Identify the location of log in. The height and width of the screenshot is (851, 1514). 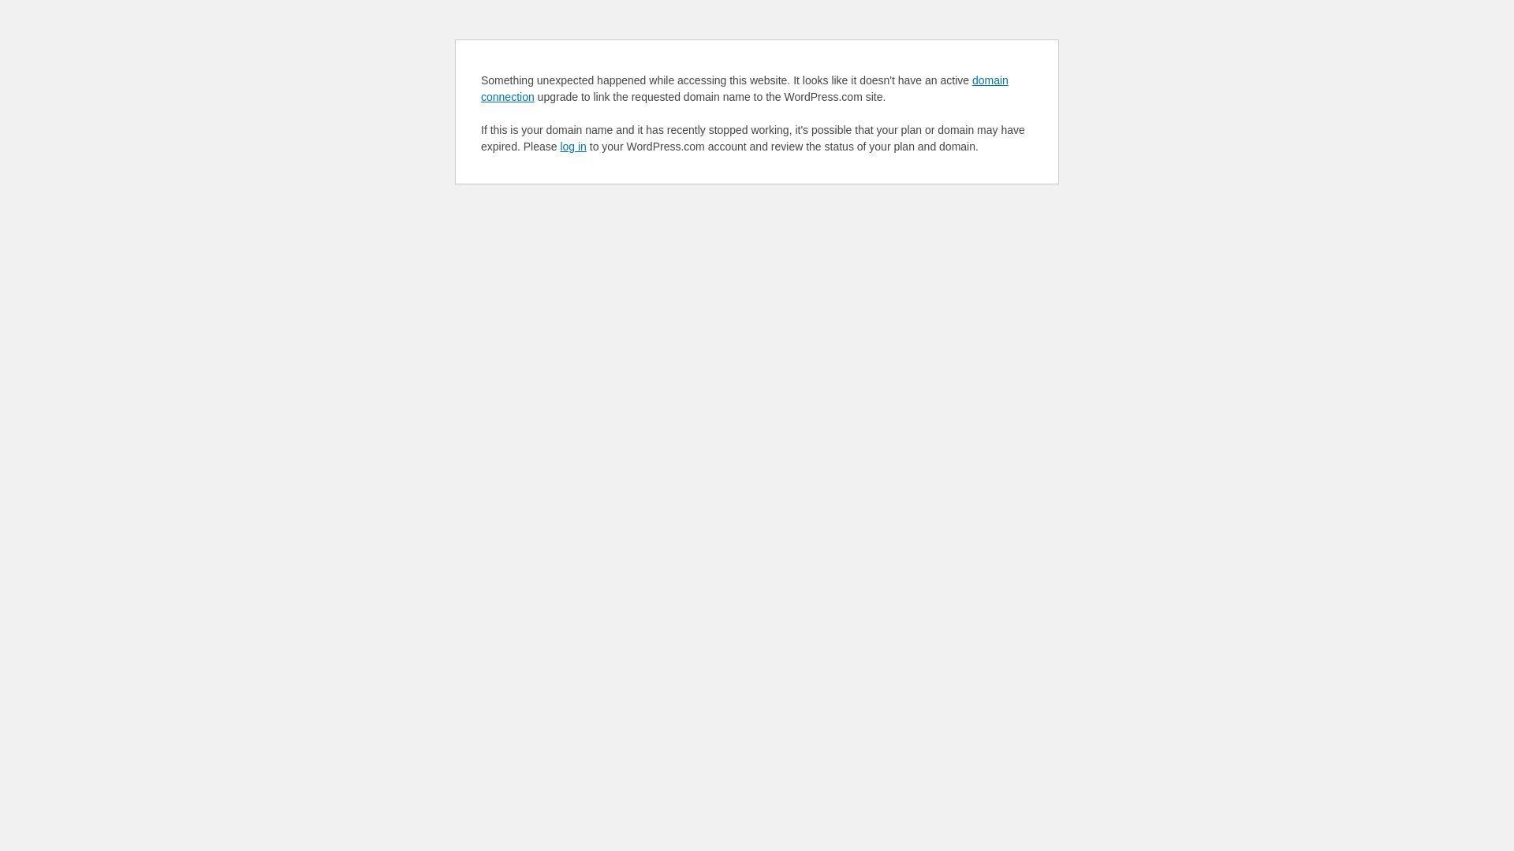
(572, 147).